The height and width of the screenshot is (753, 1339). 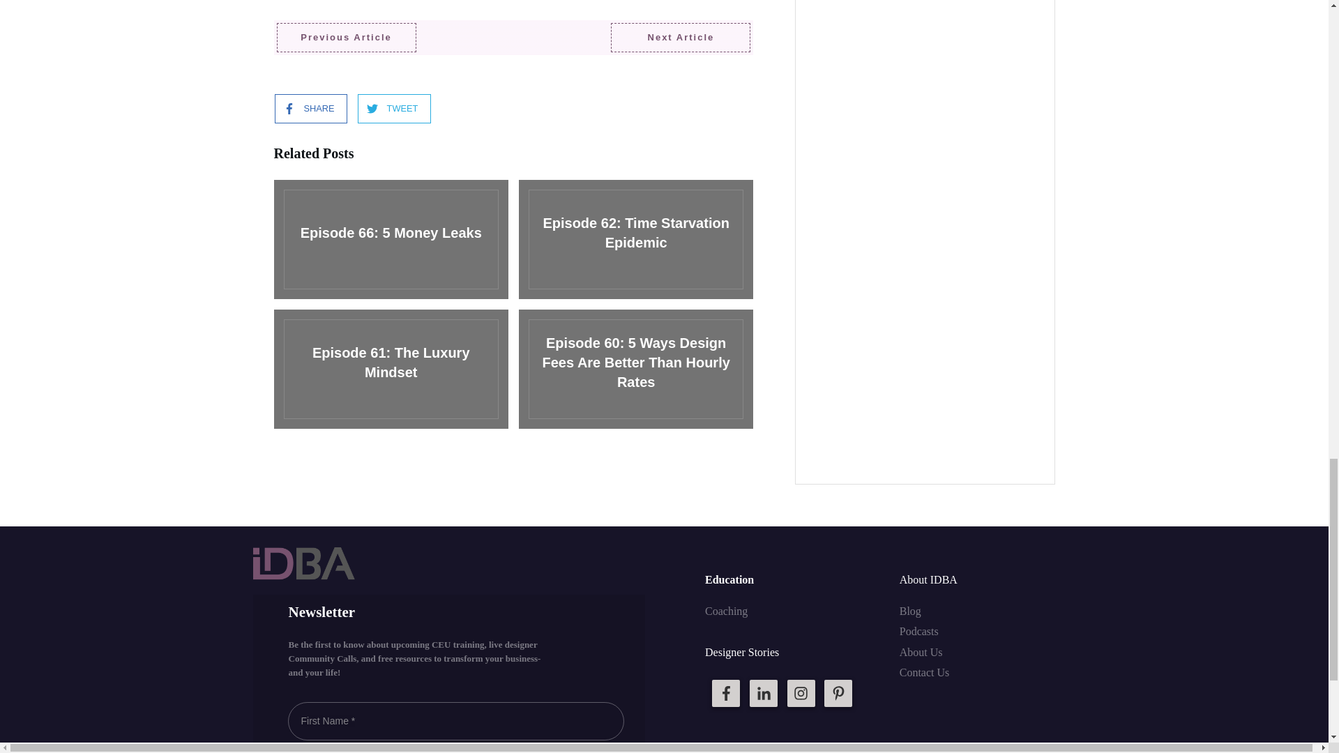 What do you see at coordinates (303, 563) in the screenshot?
I see `Logo` at bounding box center [303, 563].